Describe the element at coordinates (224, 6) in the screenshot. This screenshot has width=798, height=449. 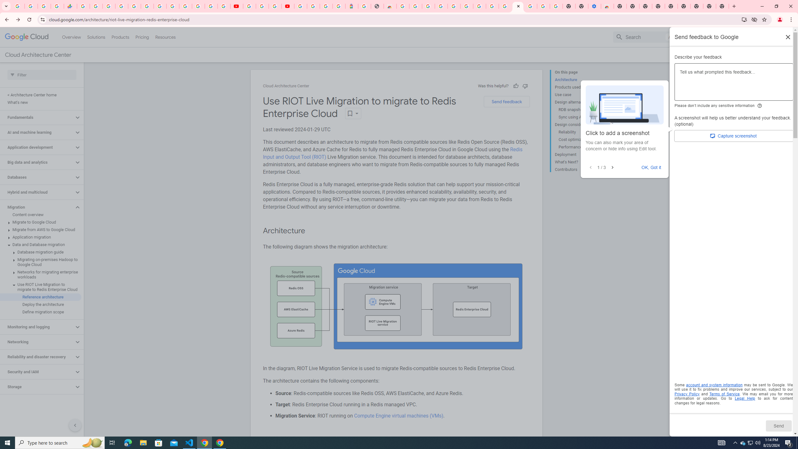
I see `Privacy Checkup` at that location.